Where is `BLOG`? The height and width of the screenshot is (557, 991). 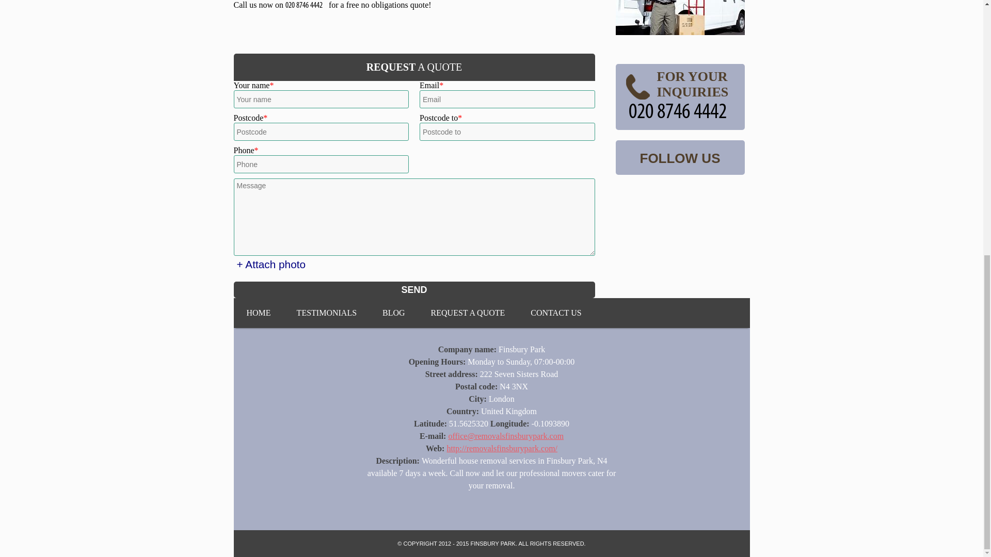 BLOG is located at coordinates (393, 313).